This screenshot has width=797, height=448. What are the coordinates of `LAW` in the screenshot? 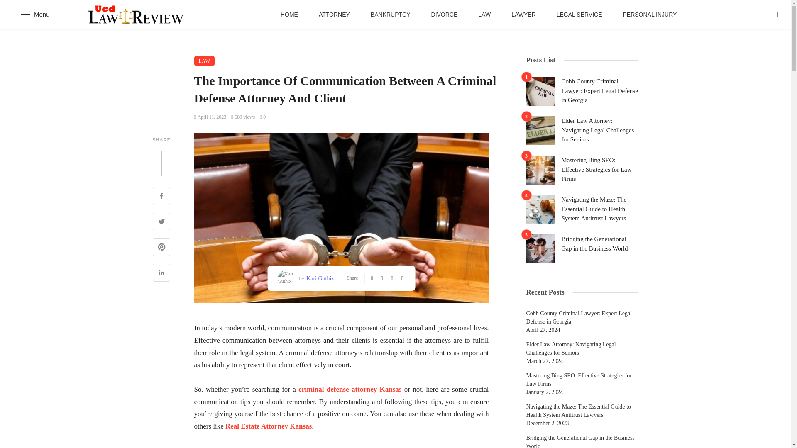 It's located at (205, 61).